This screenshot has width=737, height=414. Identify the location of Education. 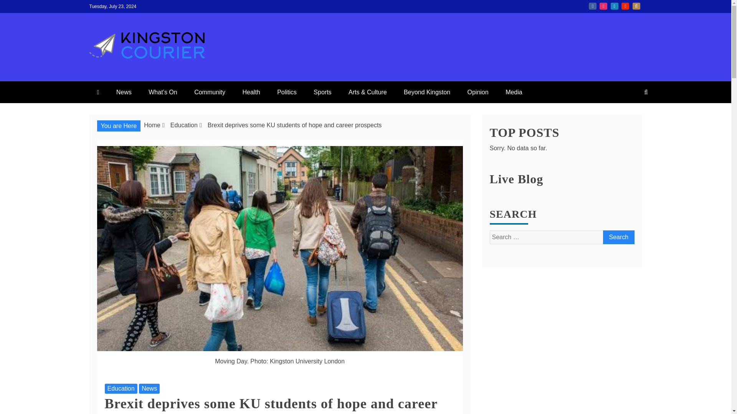
(121, 389).